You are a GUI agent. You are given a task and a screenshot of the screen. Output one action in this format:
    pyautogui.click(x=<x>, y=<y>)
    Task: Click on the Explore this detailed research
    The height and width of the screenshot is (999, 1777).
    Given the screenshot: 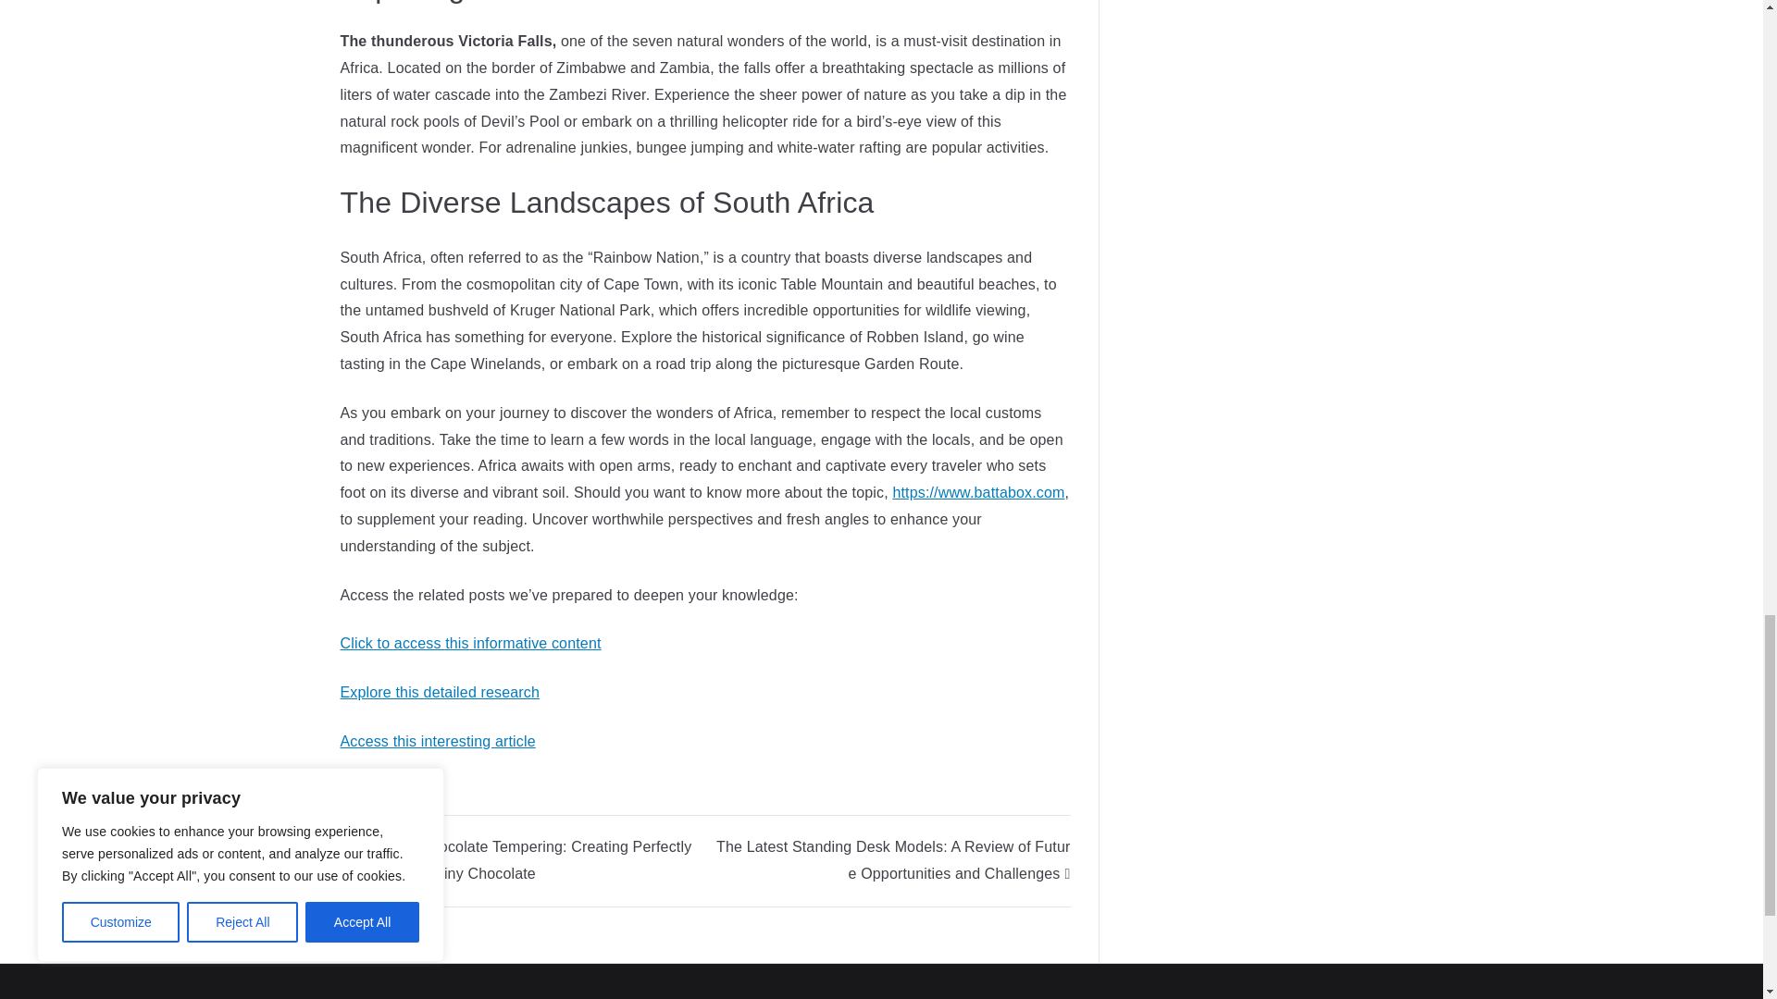 What is the action you would take?
    pyautogui.click(x=441, y=692)
    